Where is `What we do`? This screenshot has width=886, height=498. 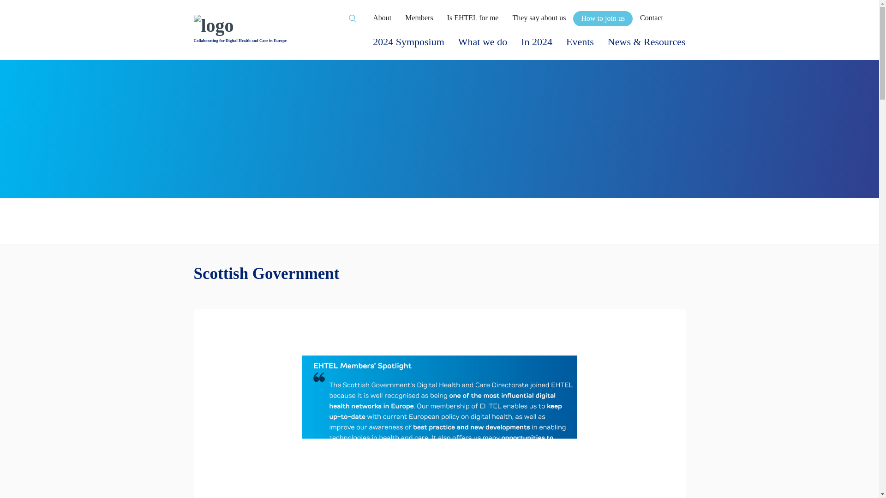
What we do is located at coordinates (482, 41).